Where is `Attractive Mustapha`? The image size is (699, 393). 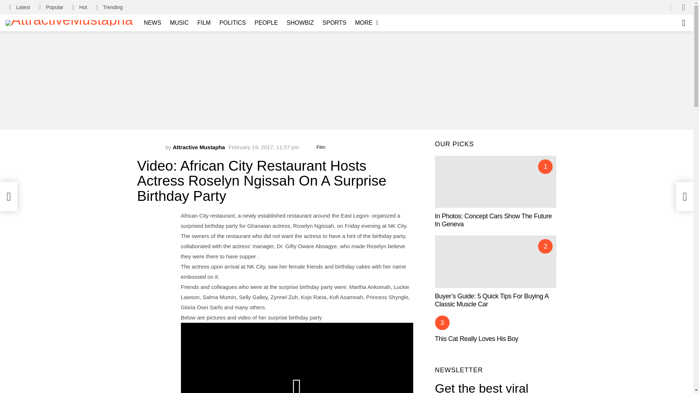
Attractive Mustapha is located at coordinates (199, 147).